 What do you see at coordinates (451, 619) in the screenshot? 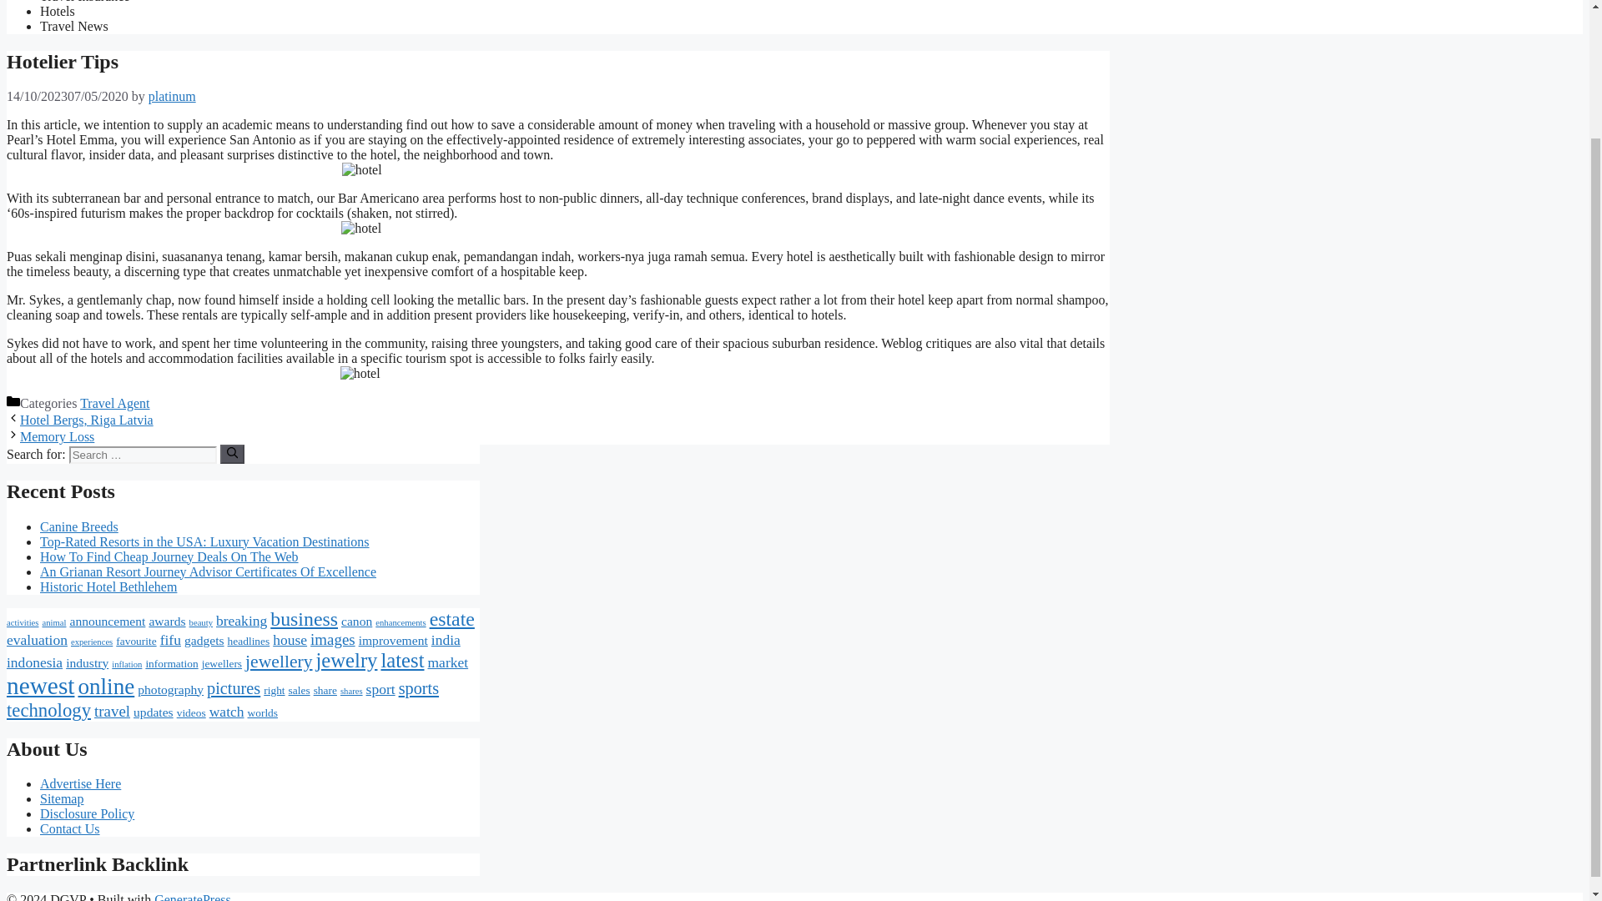
I see `estate` at bounding box center [451, 619].